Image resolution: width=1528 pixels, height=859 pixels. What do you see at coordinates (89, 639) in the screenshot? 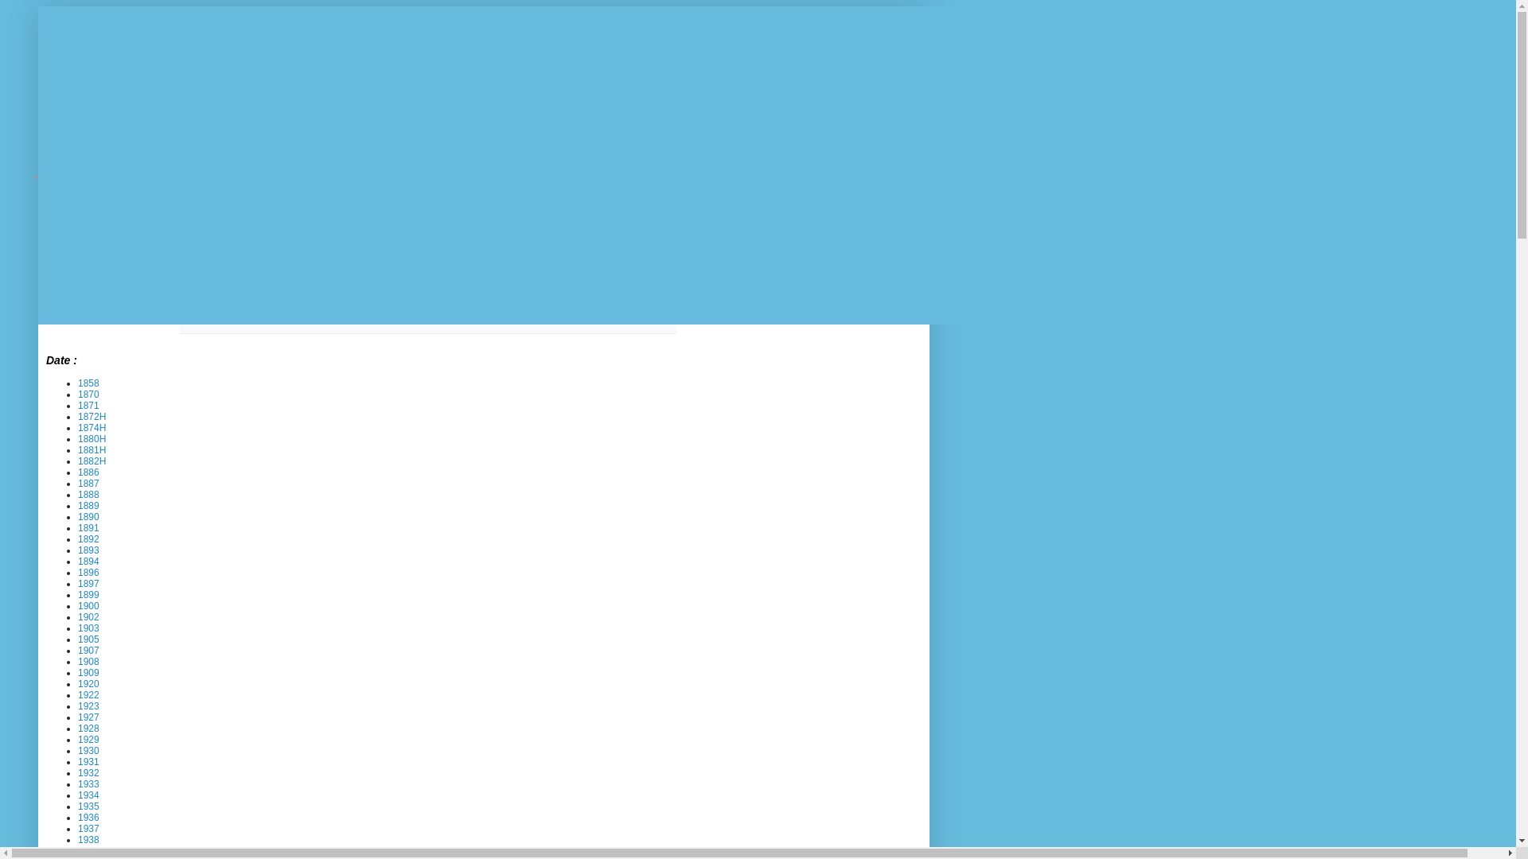
I see `1905` at bounding box center [89, 639].